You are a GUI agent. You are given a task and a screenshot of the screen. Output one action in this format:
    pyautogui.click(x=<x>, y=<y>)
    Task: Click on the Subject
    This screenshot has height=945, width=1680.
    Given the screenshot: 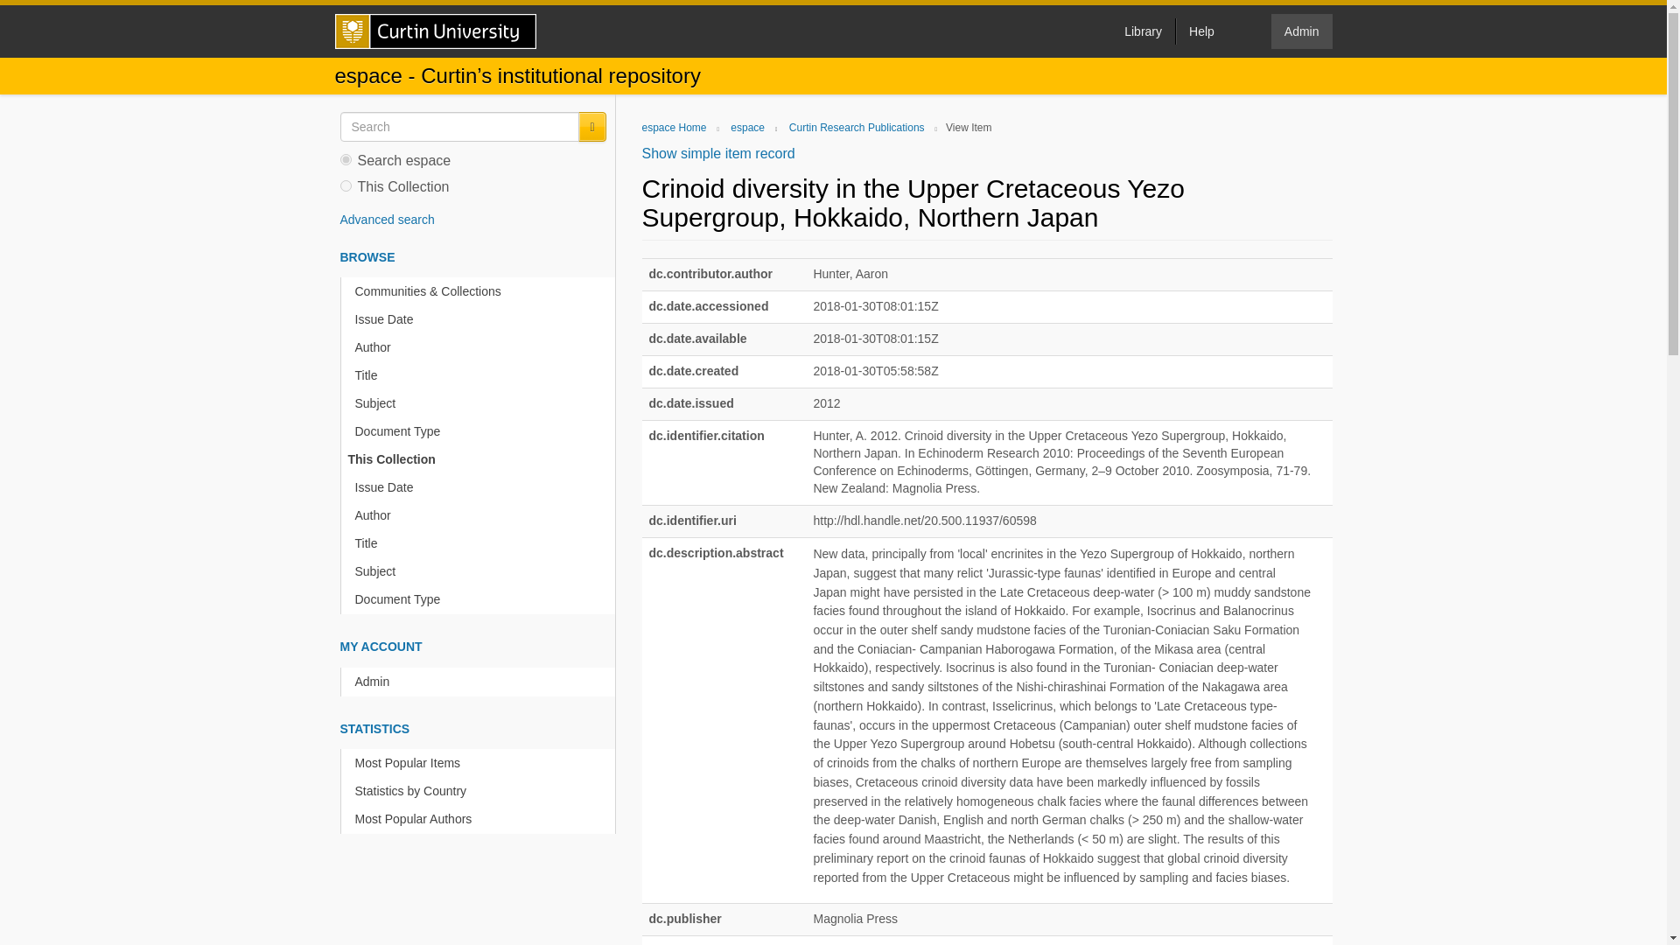 What is the action you would take?
    pyautogui.click(x=481, y=571)
    